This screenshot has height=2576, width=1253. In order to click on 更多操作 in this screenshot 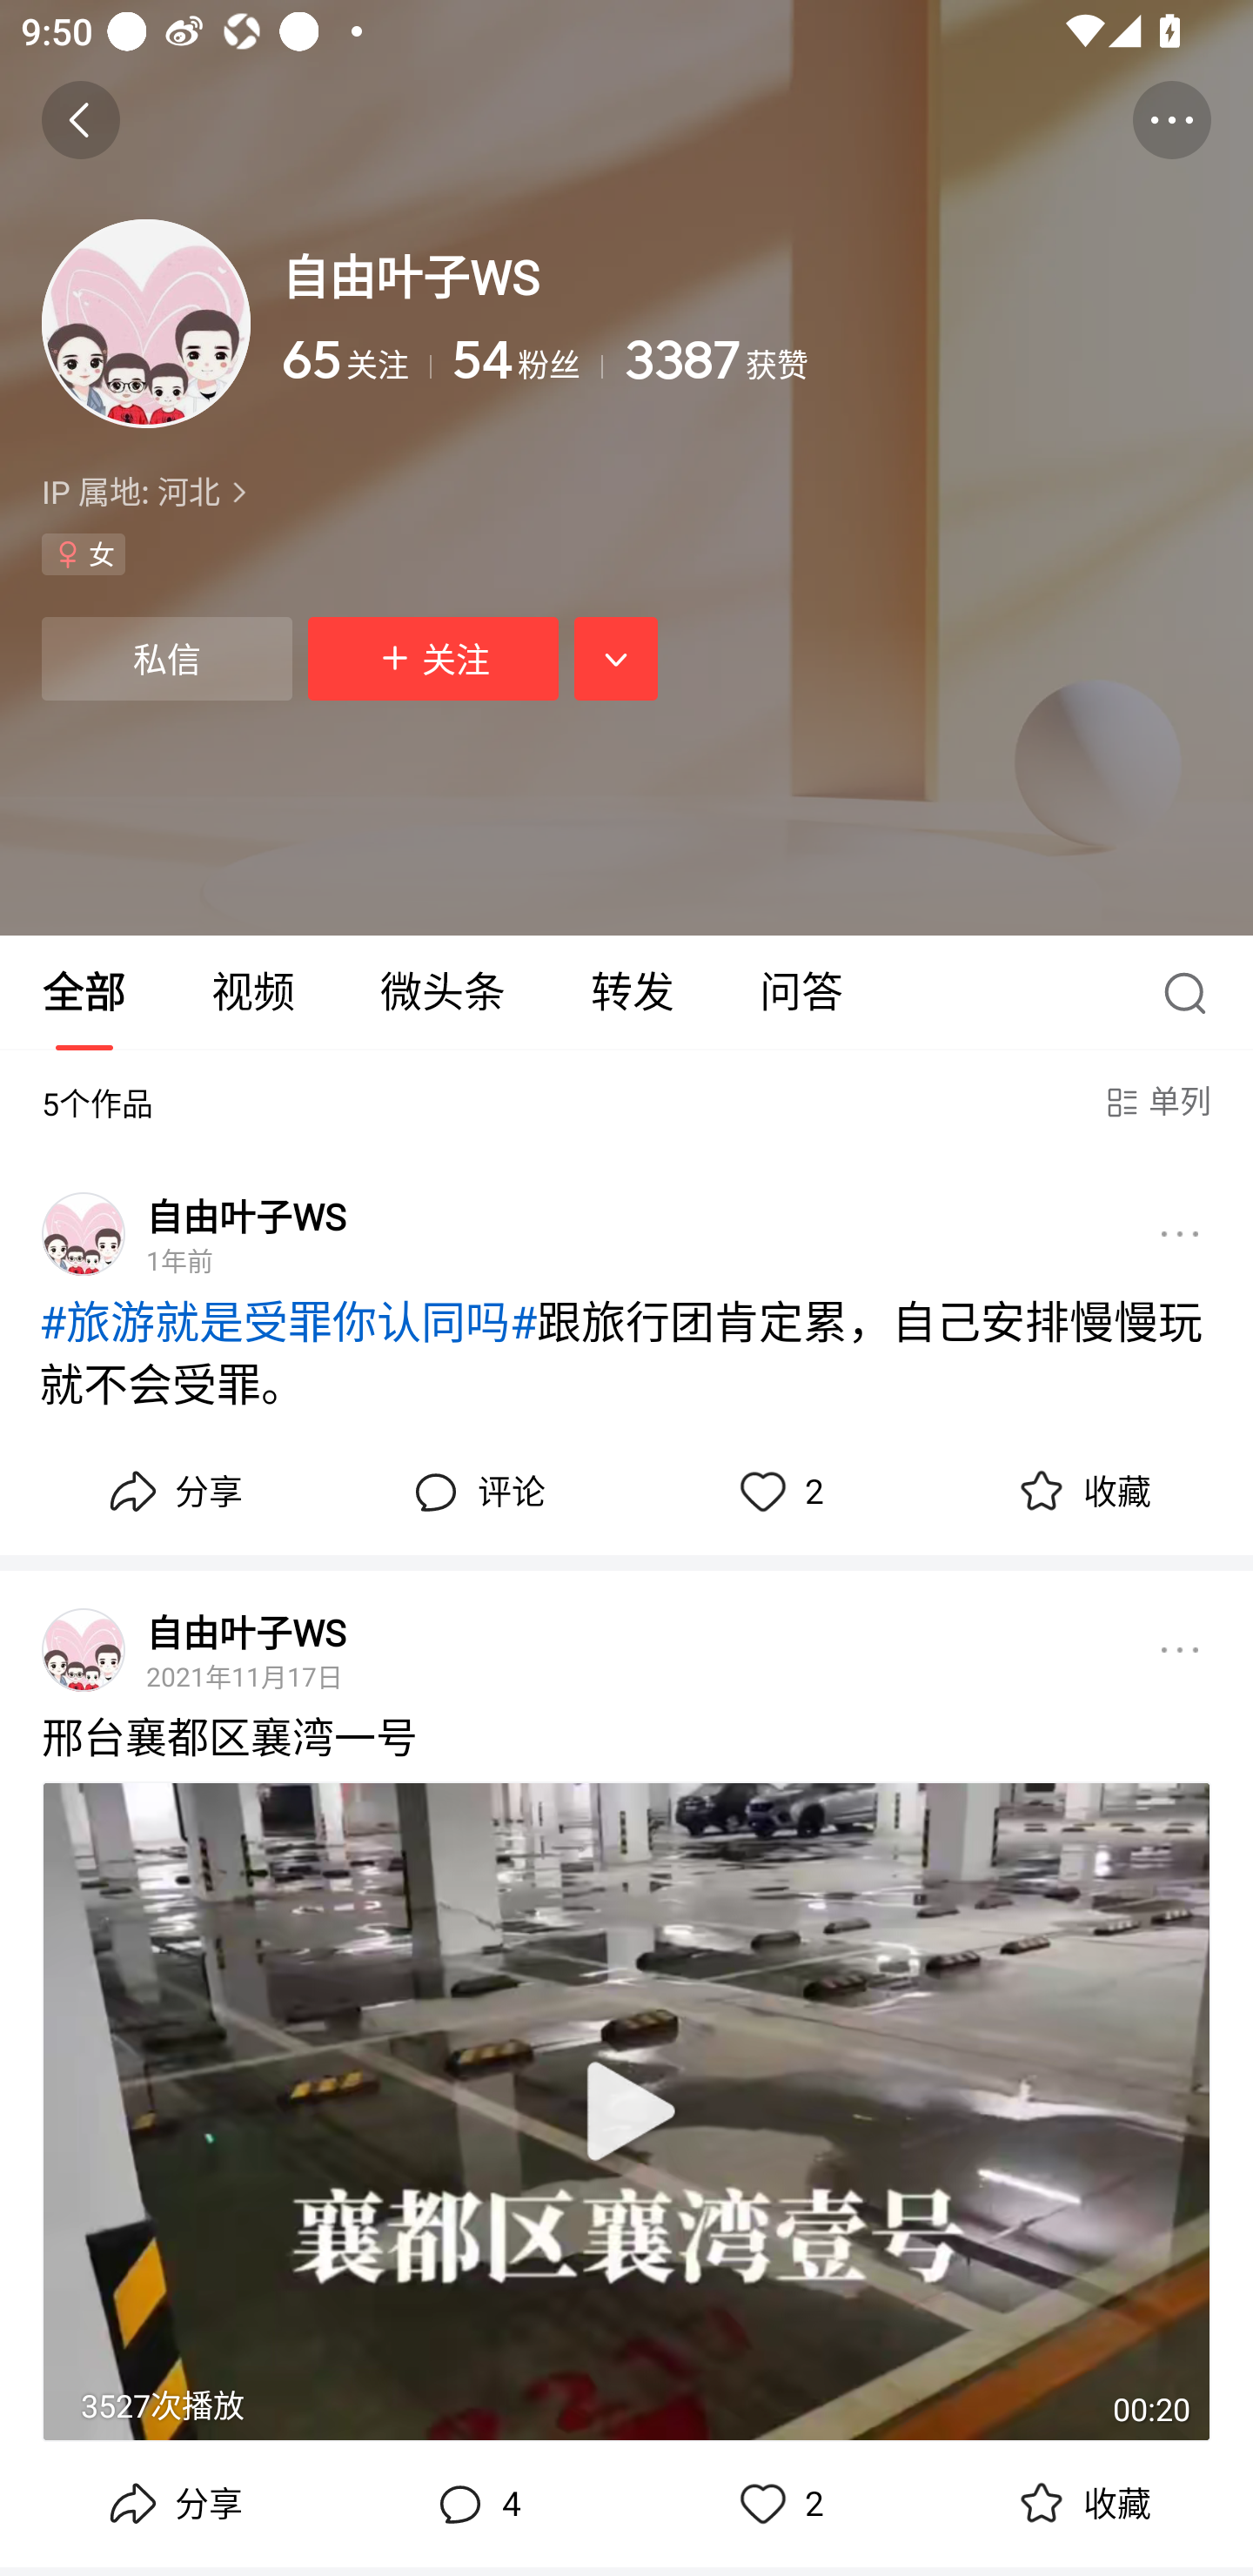, I will do `click(1171, 120)`.